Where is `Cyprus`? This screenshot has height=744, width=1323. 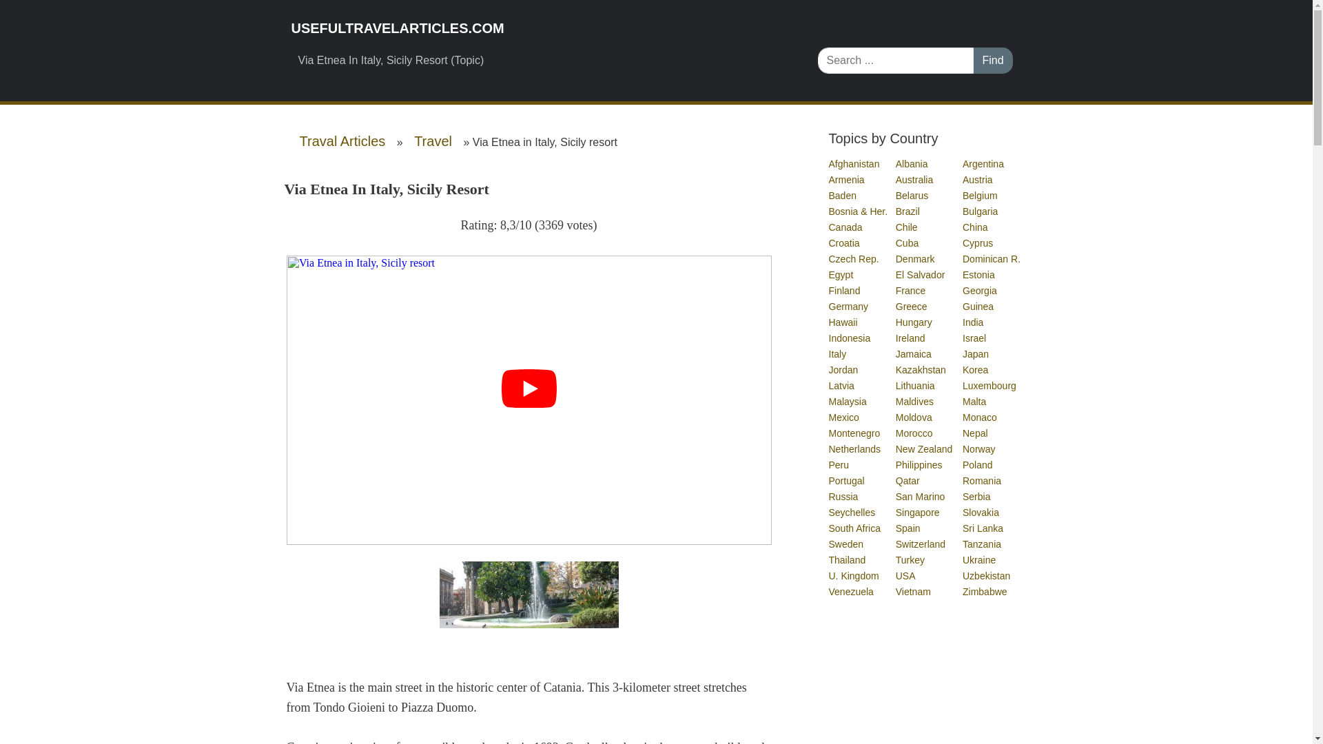
Cyprus is located at coordinates (978, 242).